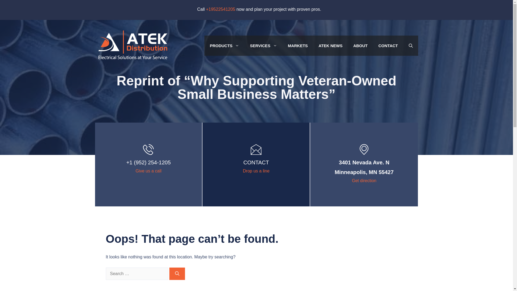 The width and height of the screenshot is (517, 291). What do you see at coordinates (148, 171) in the screenshot?
I see `Give us a call` at bounding box center [148, 171].